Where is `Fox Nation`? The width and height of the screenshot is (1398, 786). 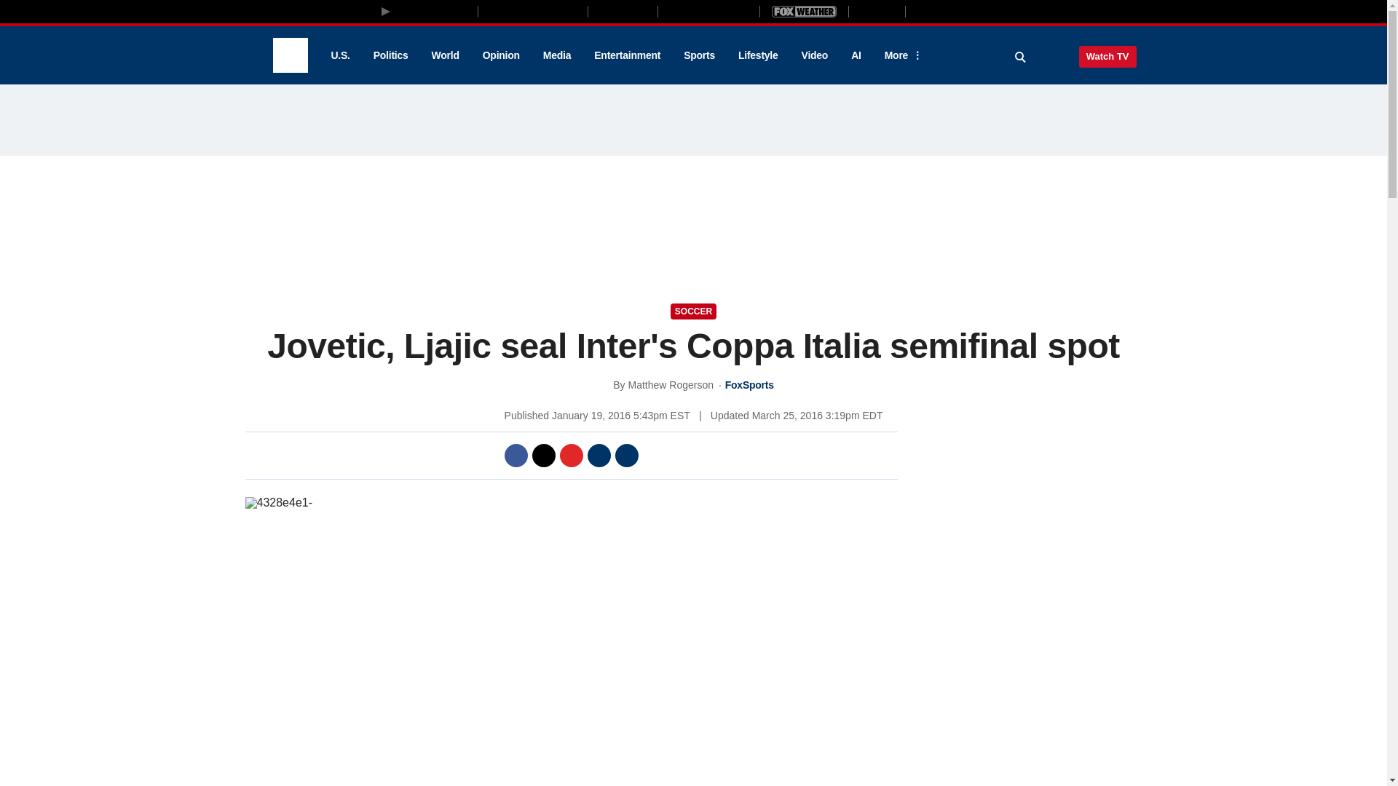
Fox Nation is located at coordinates (623, 11).